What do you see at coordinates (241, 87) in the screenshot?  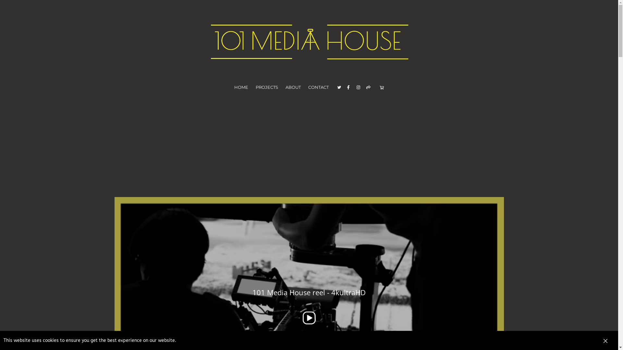 I see `HOME` at bounding box center [241, 87].